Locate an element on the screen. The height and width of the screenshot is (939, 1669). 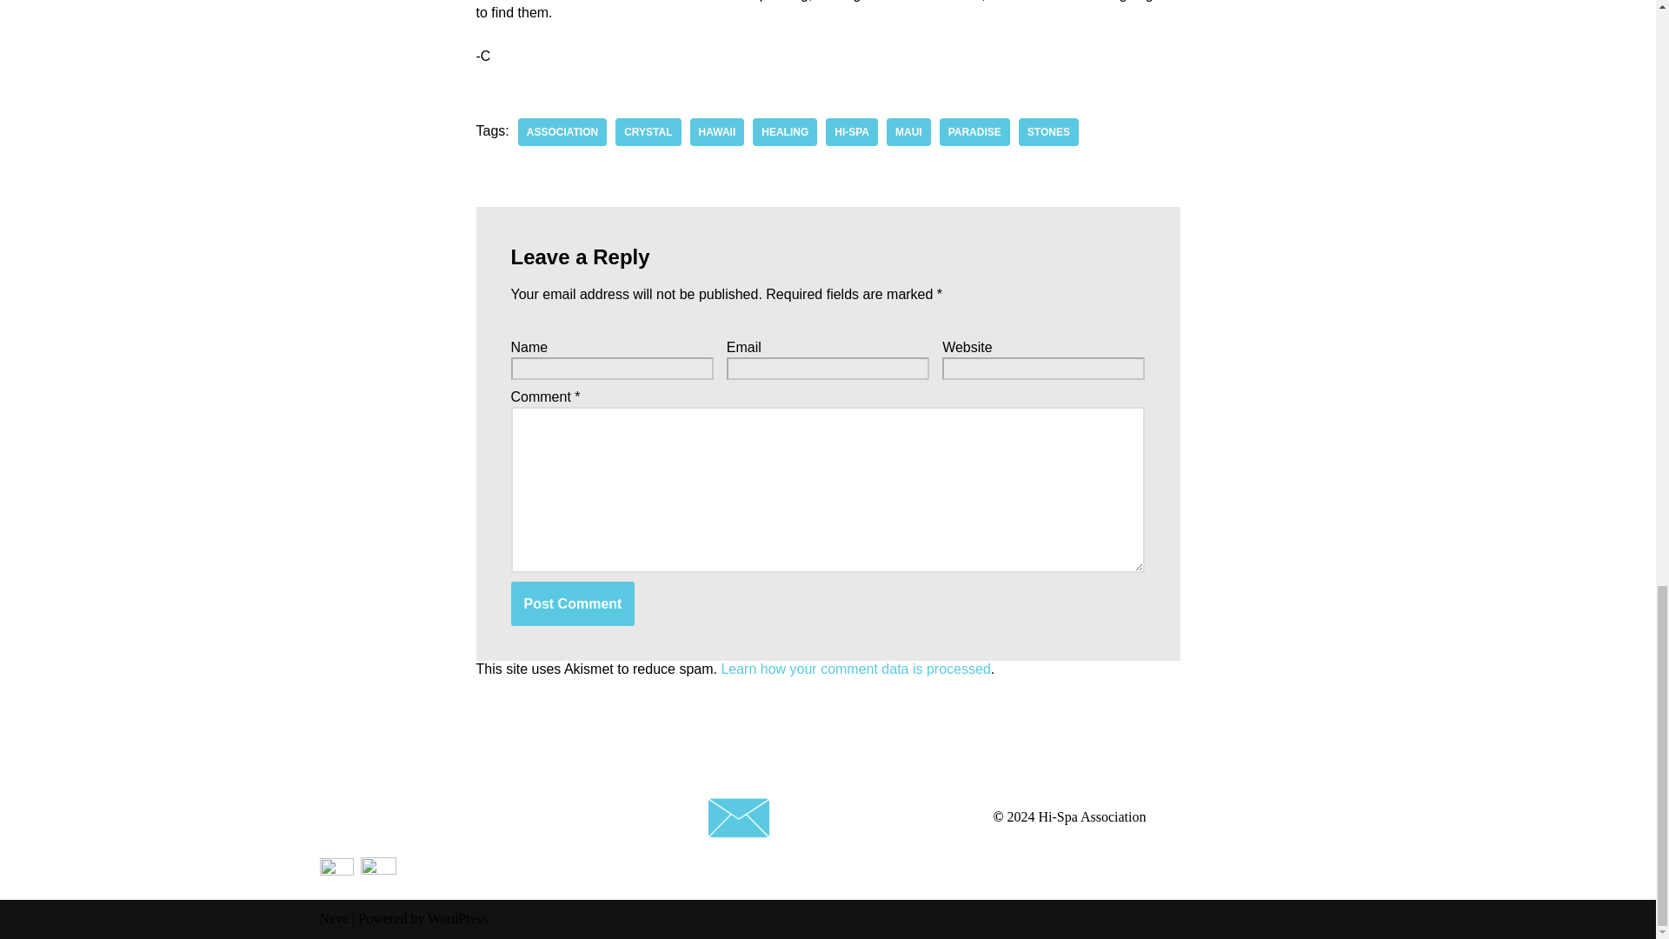
WordPress is located at coordinates (457, 918).